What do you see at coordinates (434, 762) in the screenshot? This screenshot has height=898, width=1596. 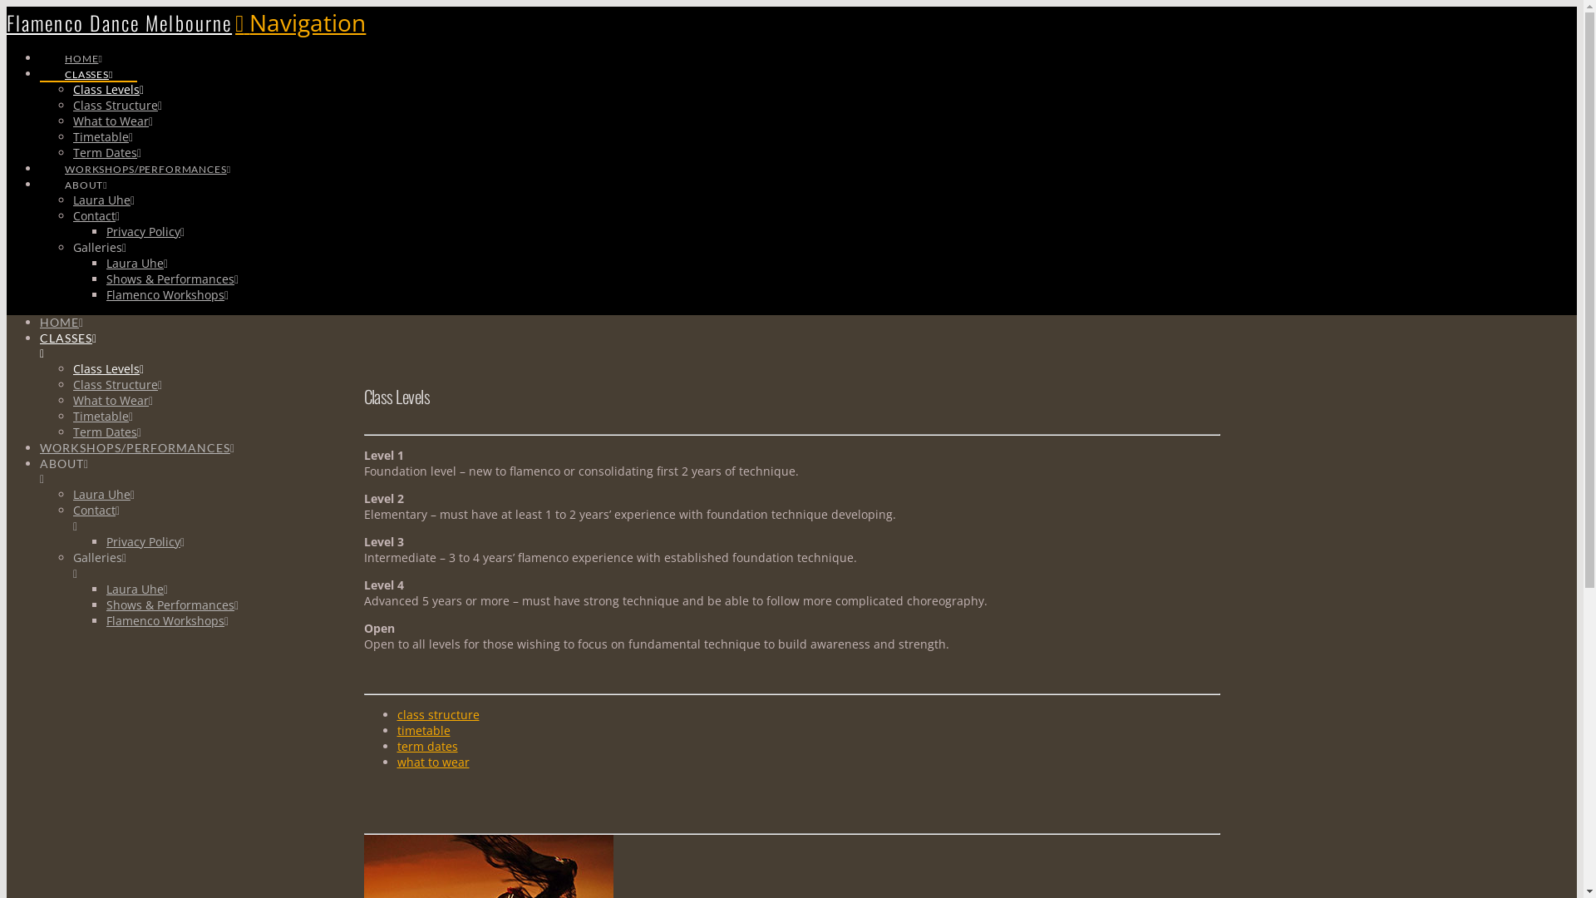 I see `what to wear` at bounding box center [434, 762].